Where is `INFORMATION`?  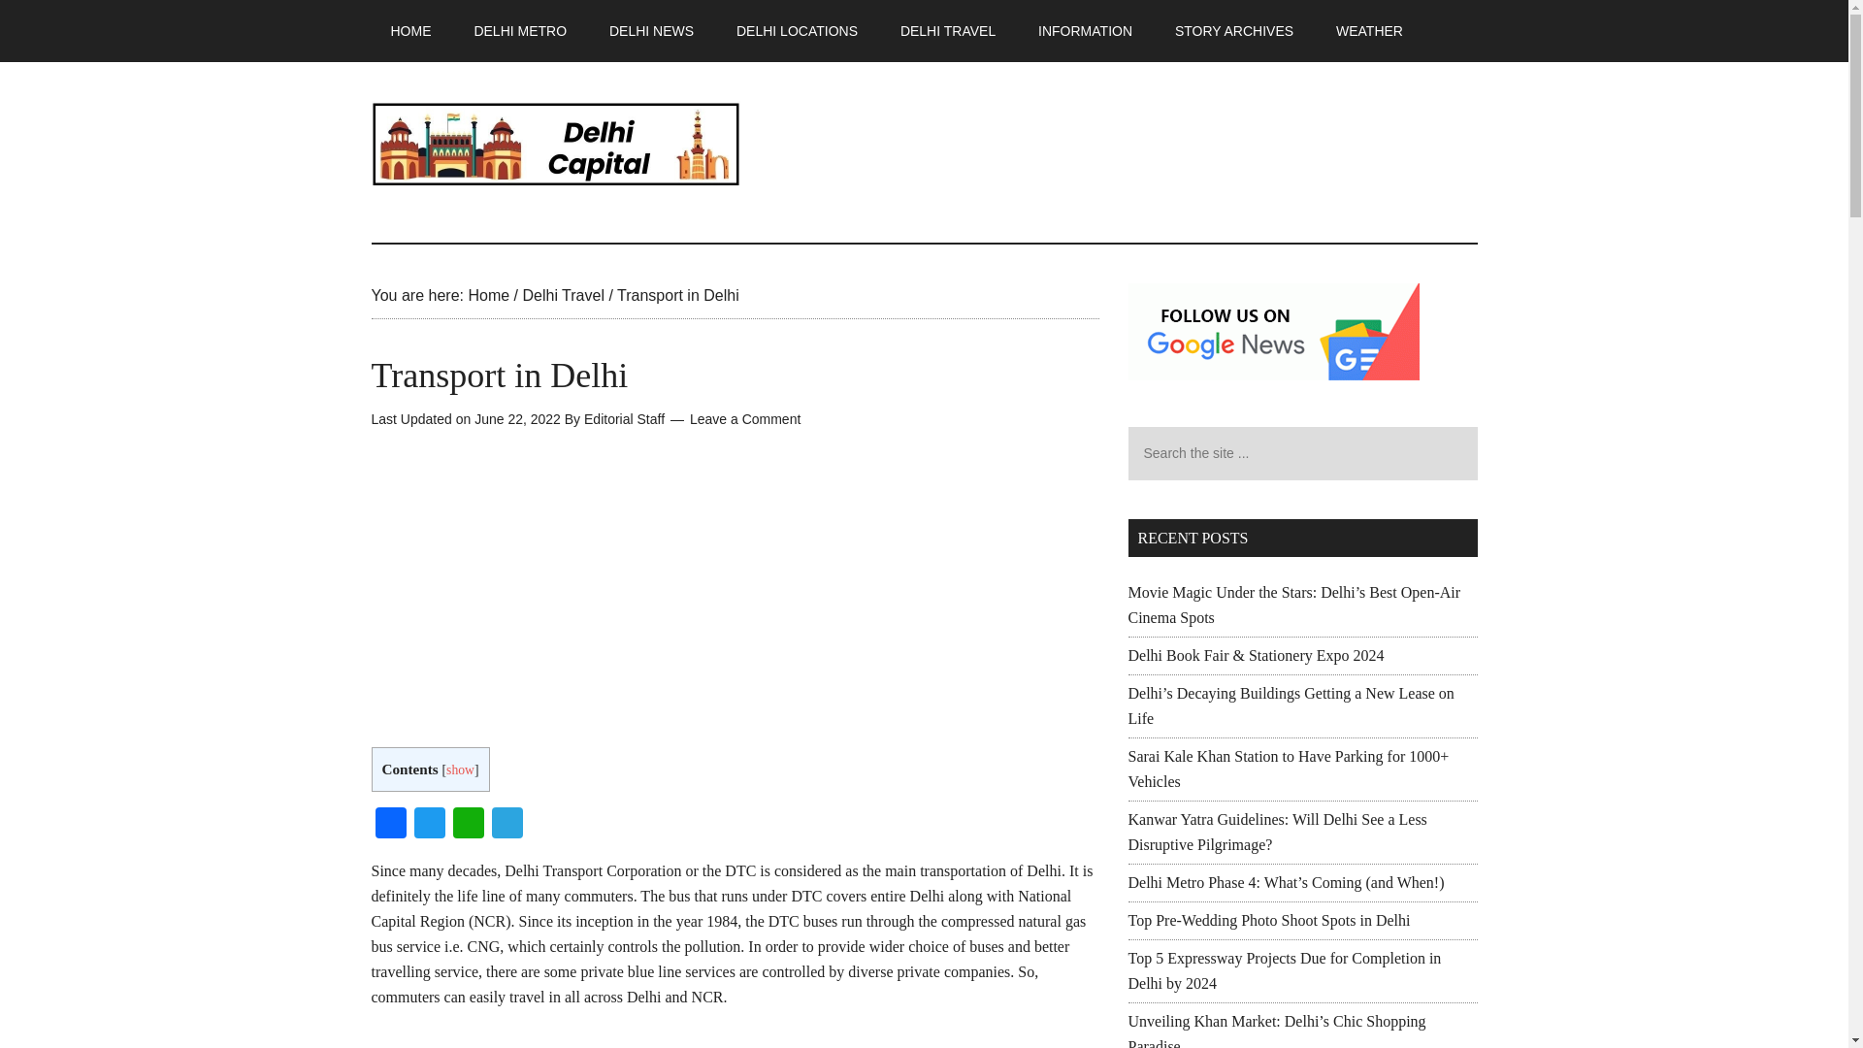 INFORMATION is located at coordinates (1085, 31).